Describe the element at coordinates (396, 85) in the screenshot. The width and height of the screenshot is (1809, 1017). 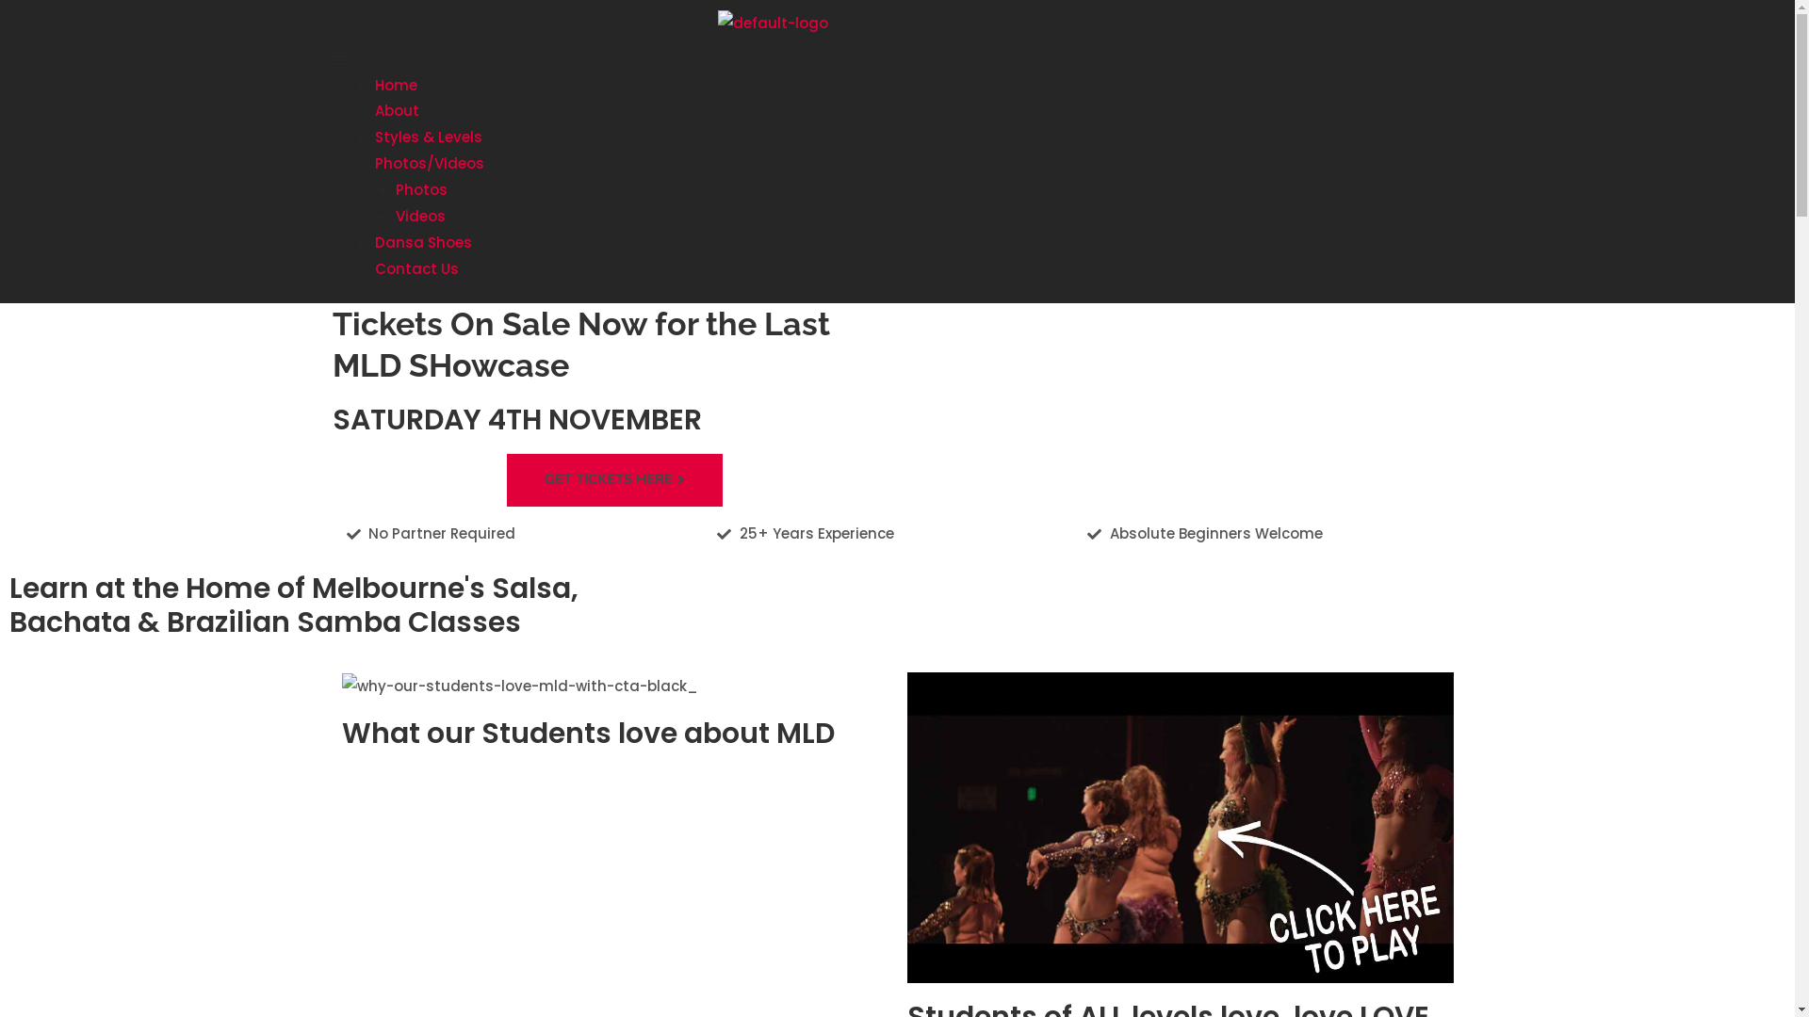
I see `Home` at that location.